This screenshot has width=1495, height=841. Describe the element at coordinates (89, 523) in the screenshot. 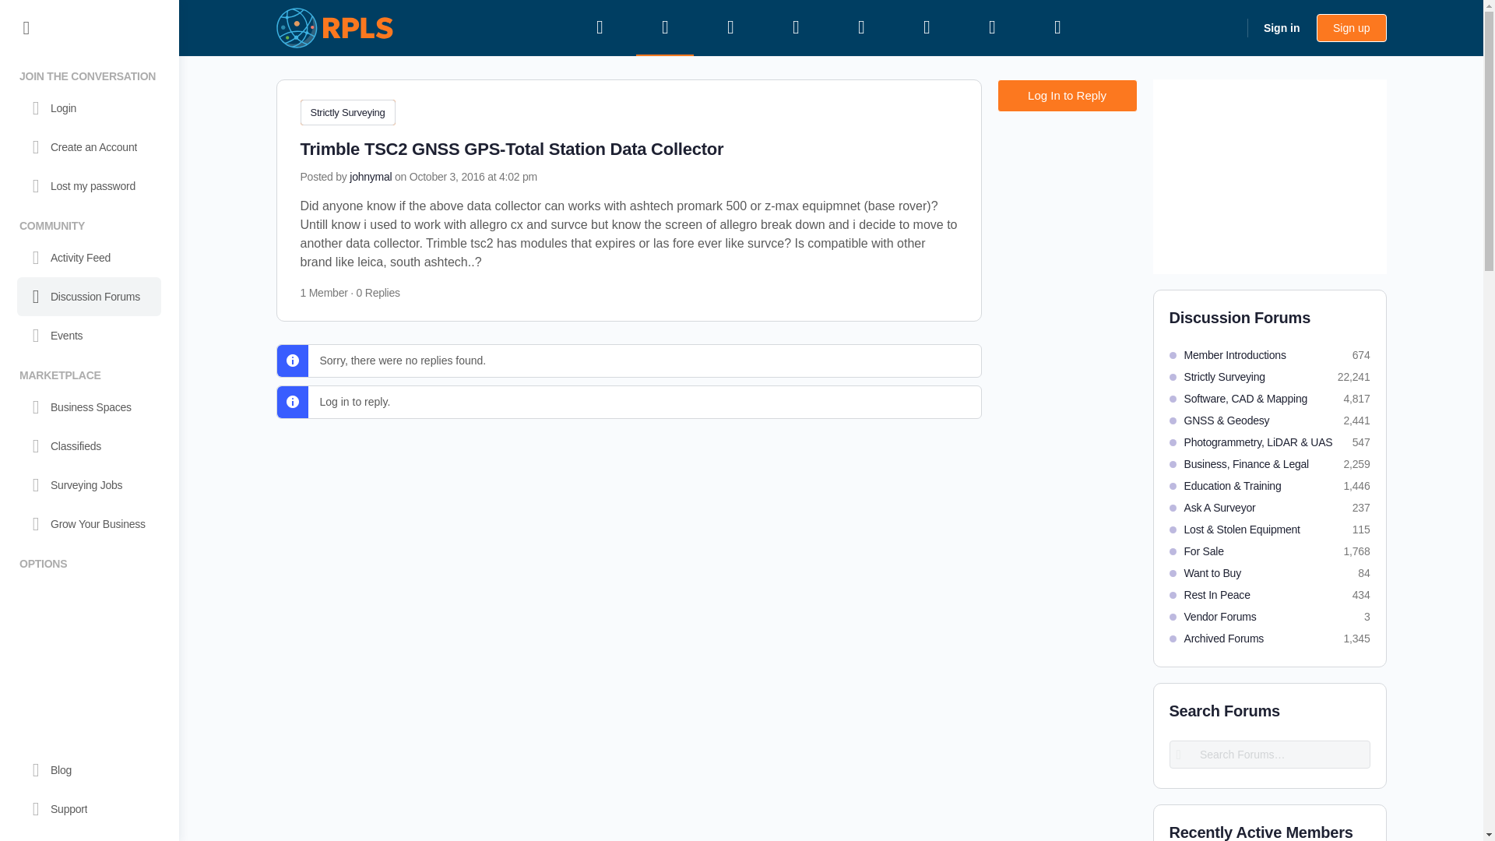

I see `Grow Your Business` at that location.